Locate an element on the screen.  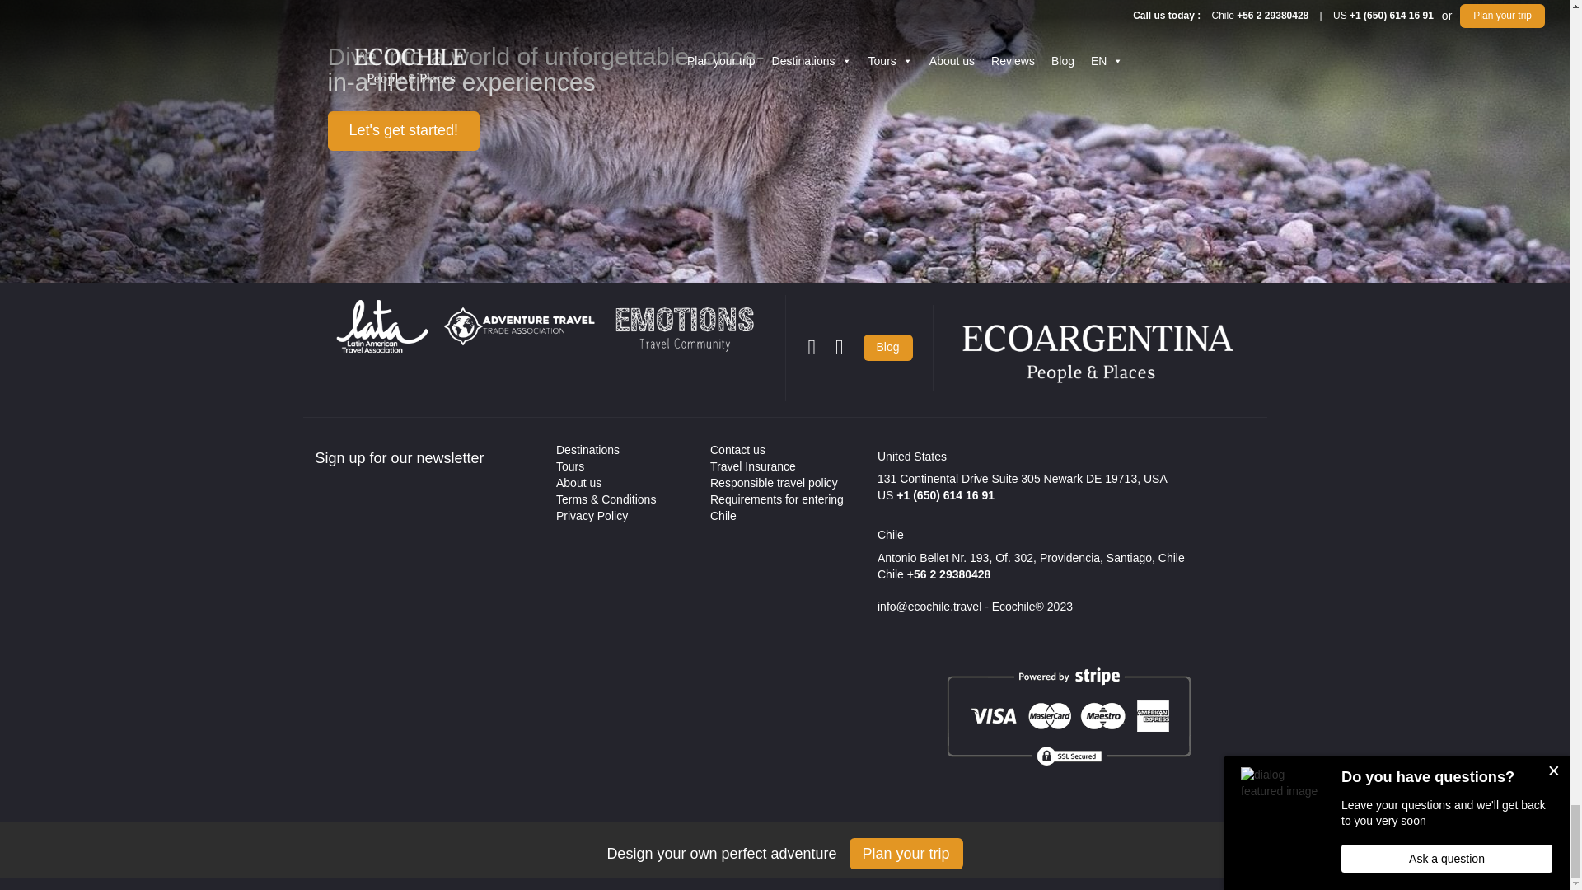
Blog is located at coordinates (888, 348).